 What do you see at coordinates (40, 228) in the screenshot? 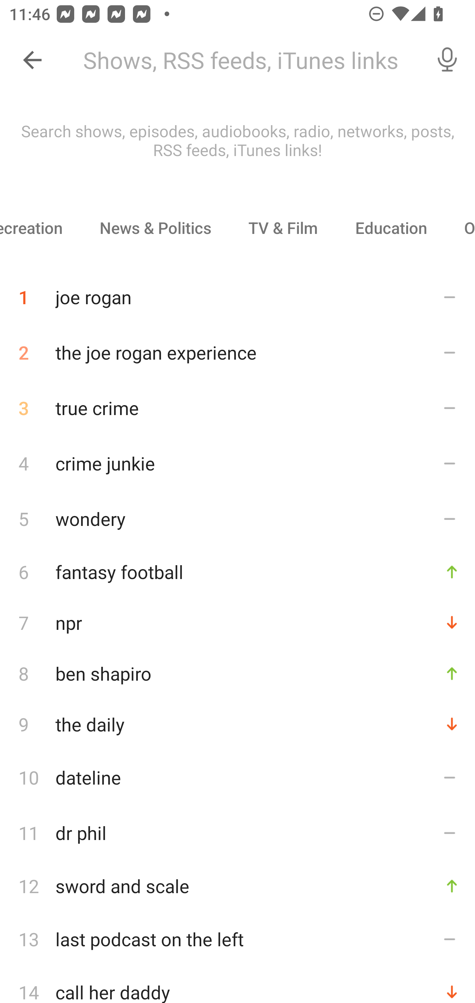
I see `Sports & Recreation` at bounding box center [40, 228].